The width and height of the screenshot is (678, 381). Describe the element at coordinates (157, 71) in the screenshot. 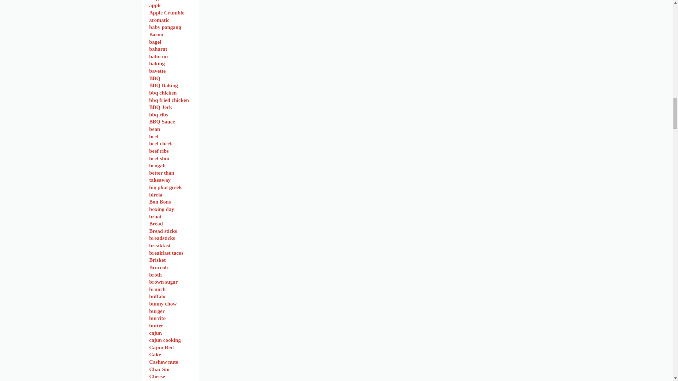

I see `Show articles tagged bavette` at that location.